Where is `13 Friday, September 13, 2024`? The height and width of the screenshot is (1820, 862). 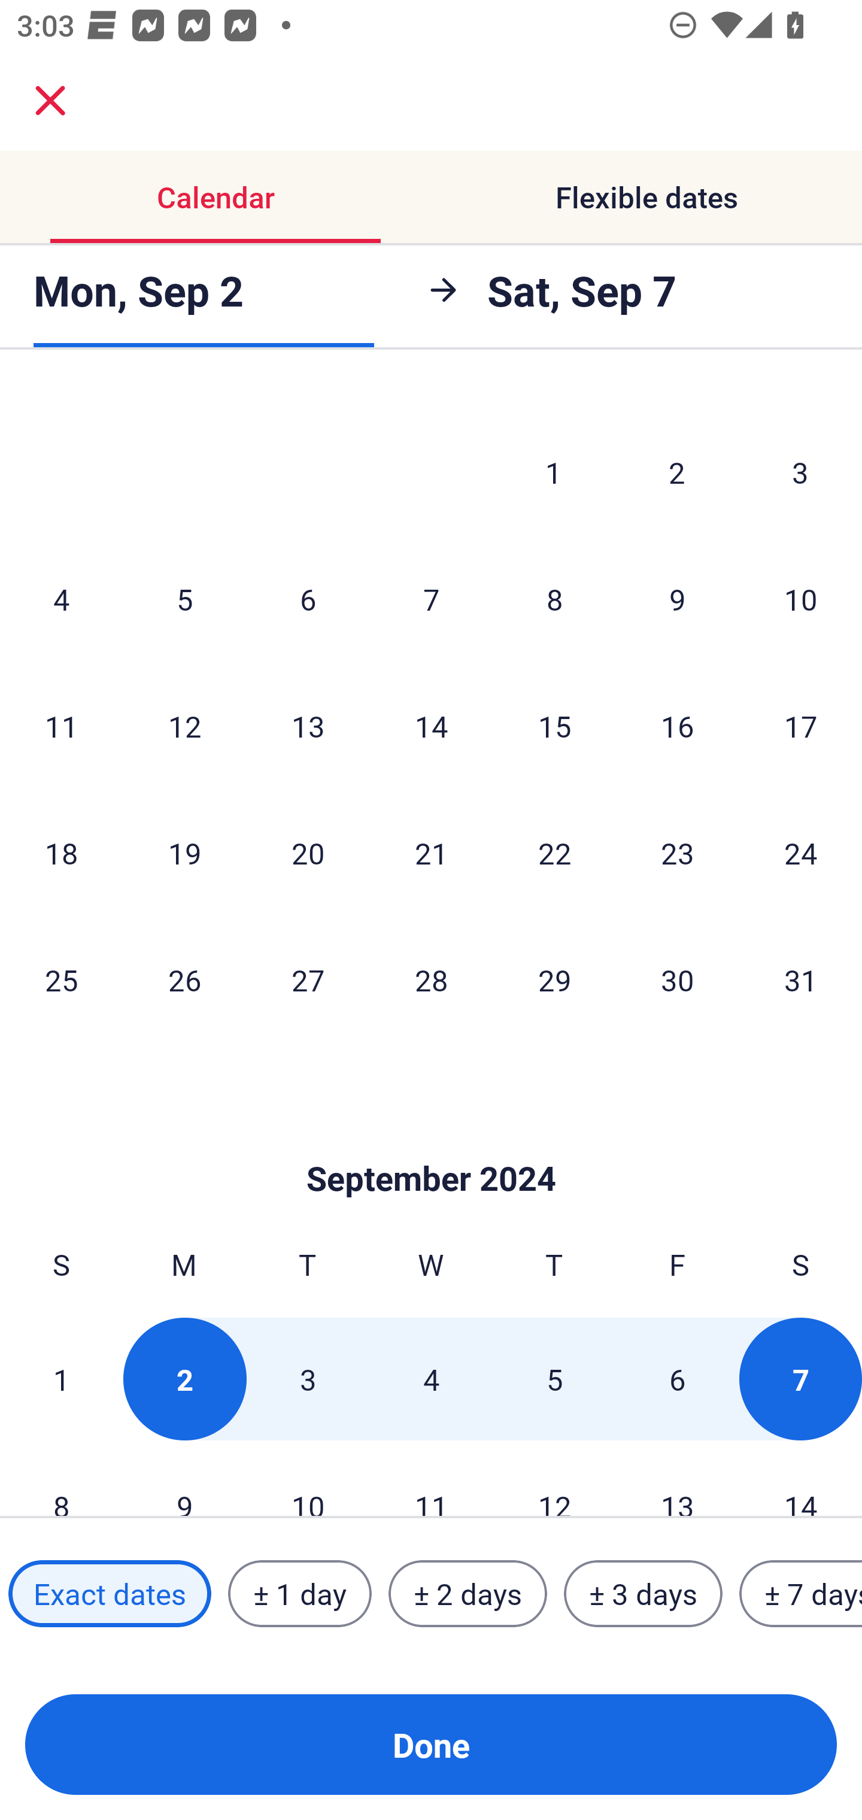
13 Friday, September 13, 2024 is located at coordinates (678, 1480).